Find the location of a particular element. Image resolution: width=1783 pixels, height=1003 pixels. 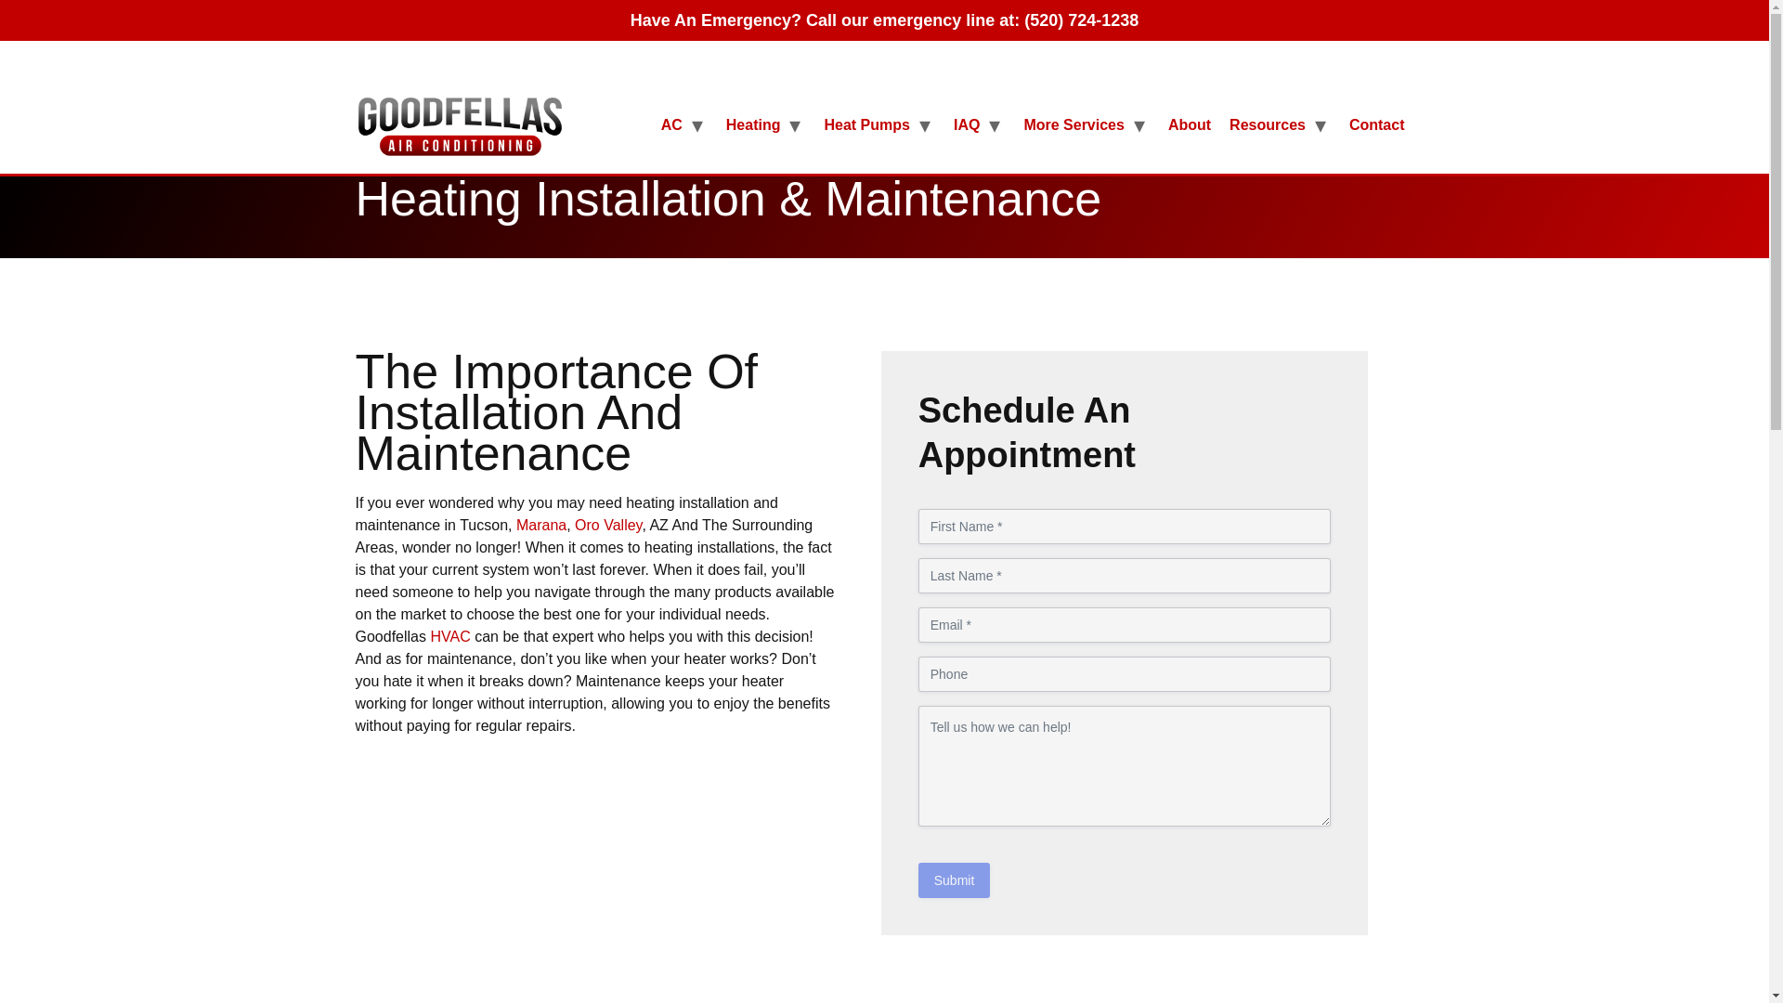

Heating is located at coordinates (752, 124).